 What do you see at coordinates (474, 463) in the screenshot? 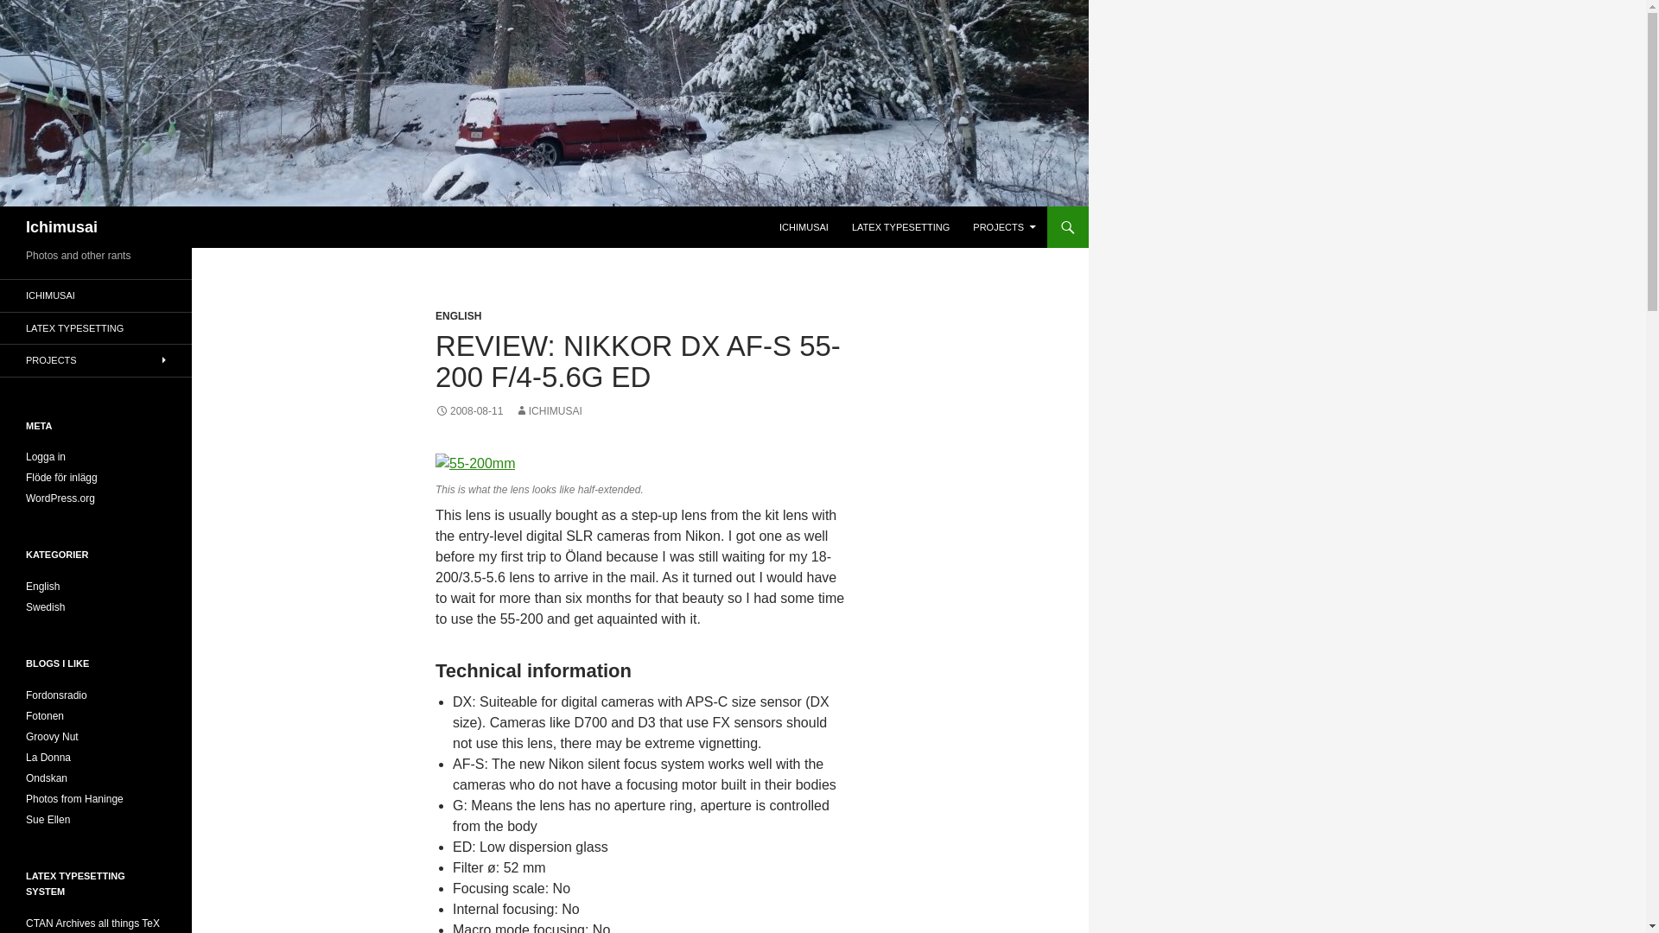
I see `55-200mm by ichimusai, on Flickr` at bounding box center [474, 463].